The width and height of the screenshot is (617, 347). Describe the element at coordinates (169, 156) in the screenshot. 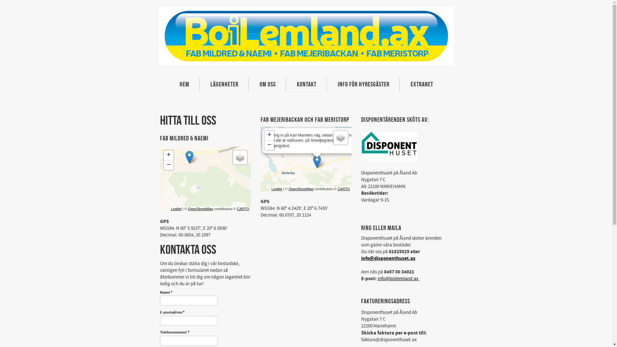

I see `+` at that location.